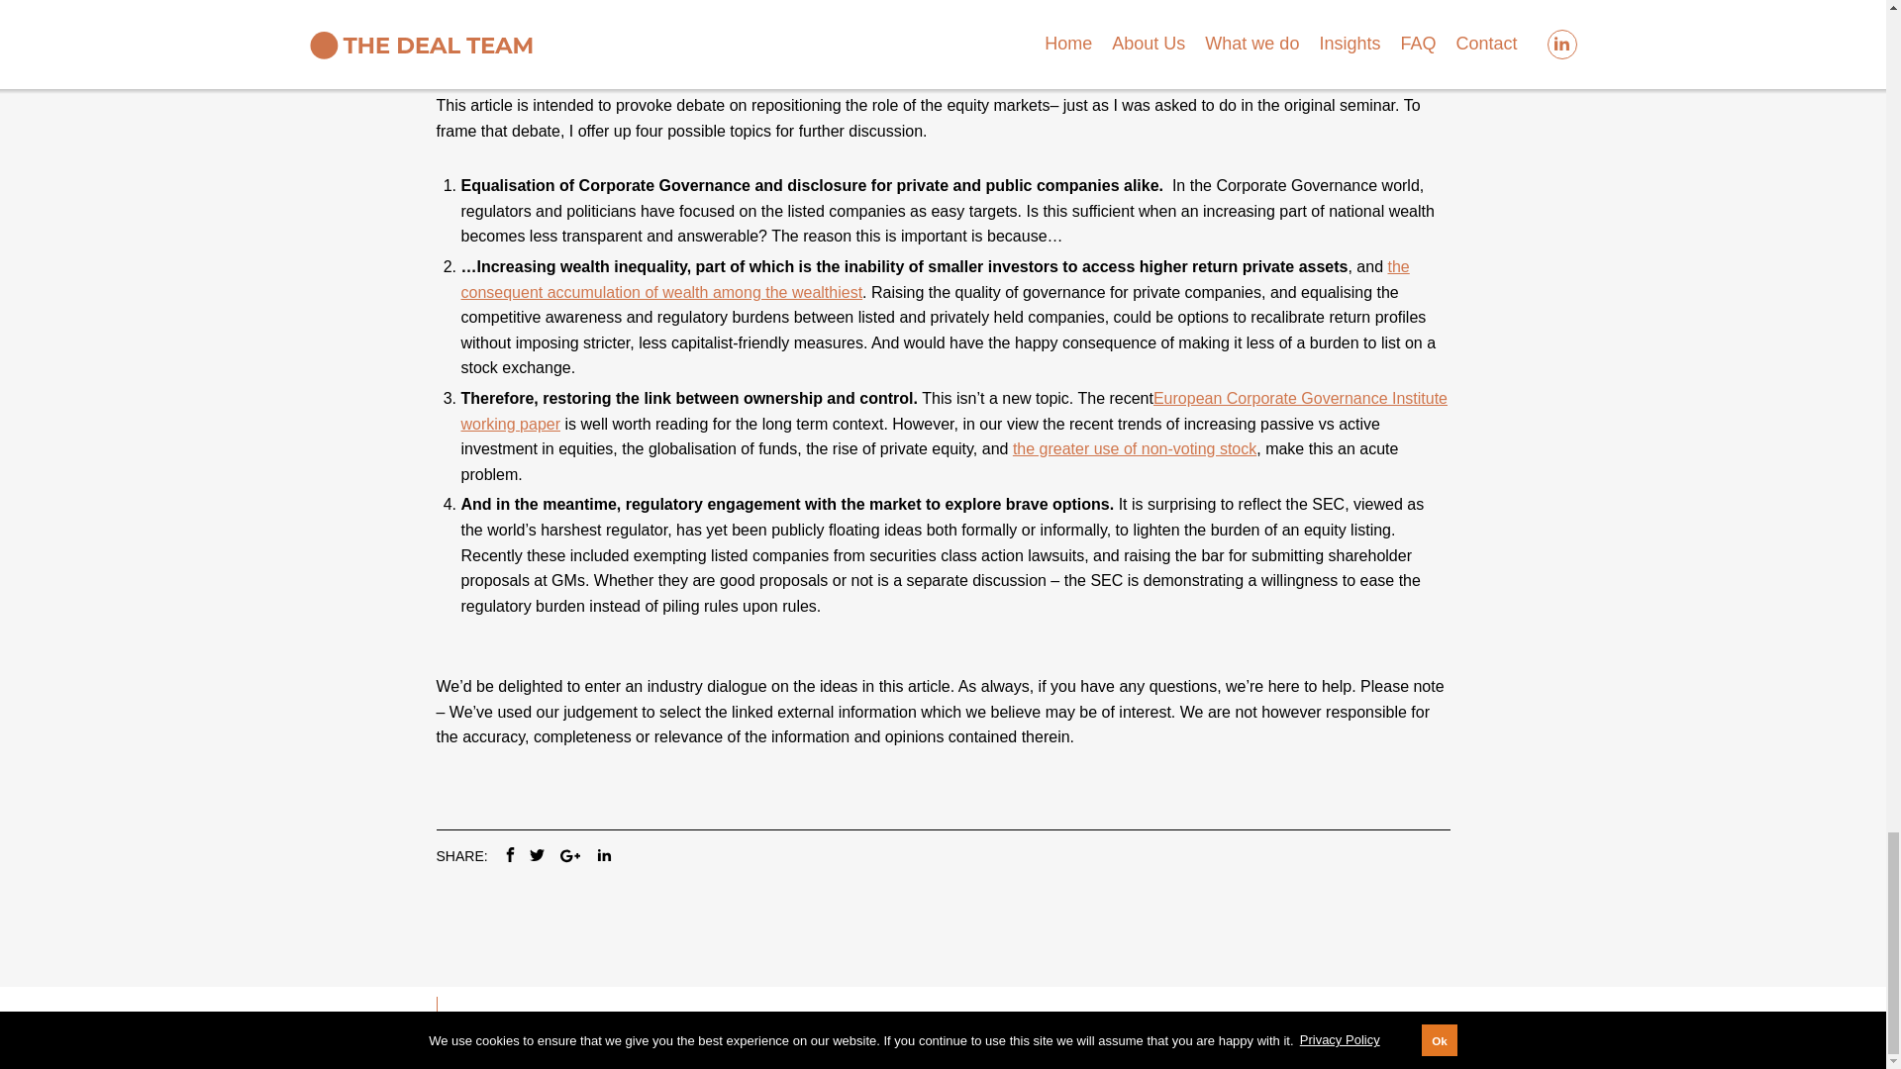  Describe the element at coordinates (503, 865) in the screenshot. I see `Share on Facebook` at that location.